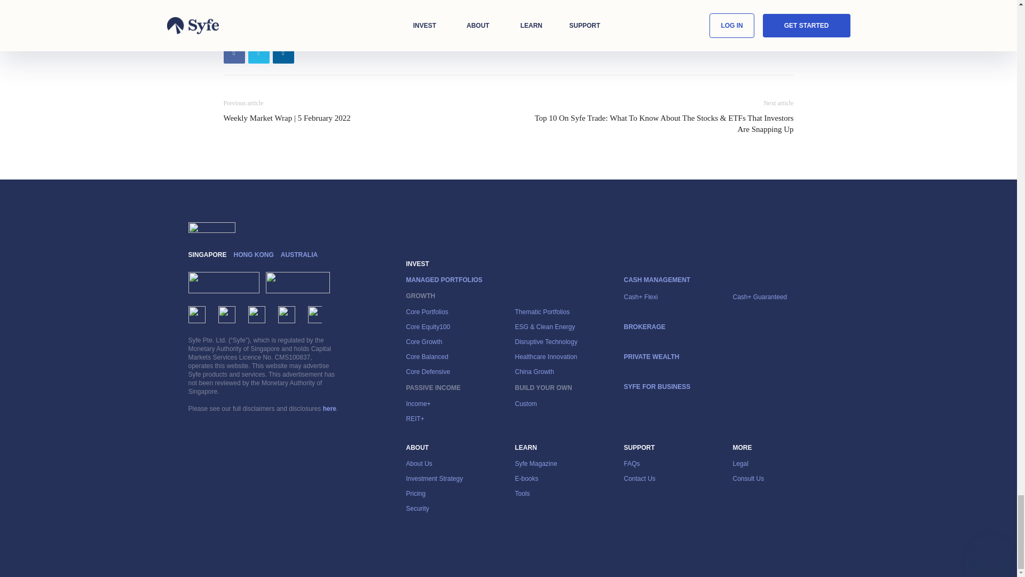 The width and height of the screenshot is (1025, 577). I want to click on Linkedin, so click(283, 52).